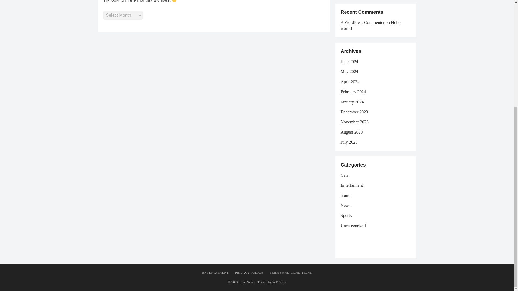 The image size is (518, 291). What do you see at coordinates (345, 205) in the screenshot?
I see `News` at bounding box center [345, 205].